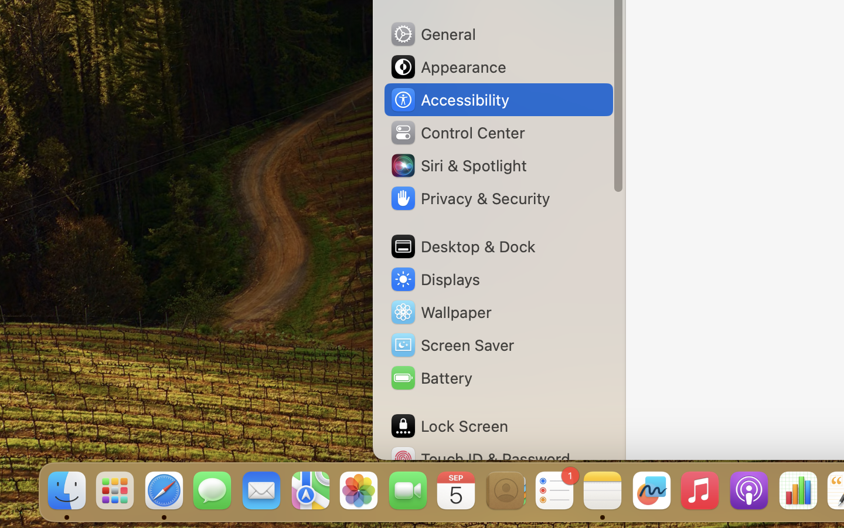 This screenshot has width=844, height=528. Describe the element at coordinates (457, 133) in the screenshot. I see `Control Center` at that location.